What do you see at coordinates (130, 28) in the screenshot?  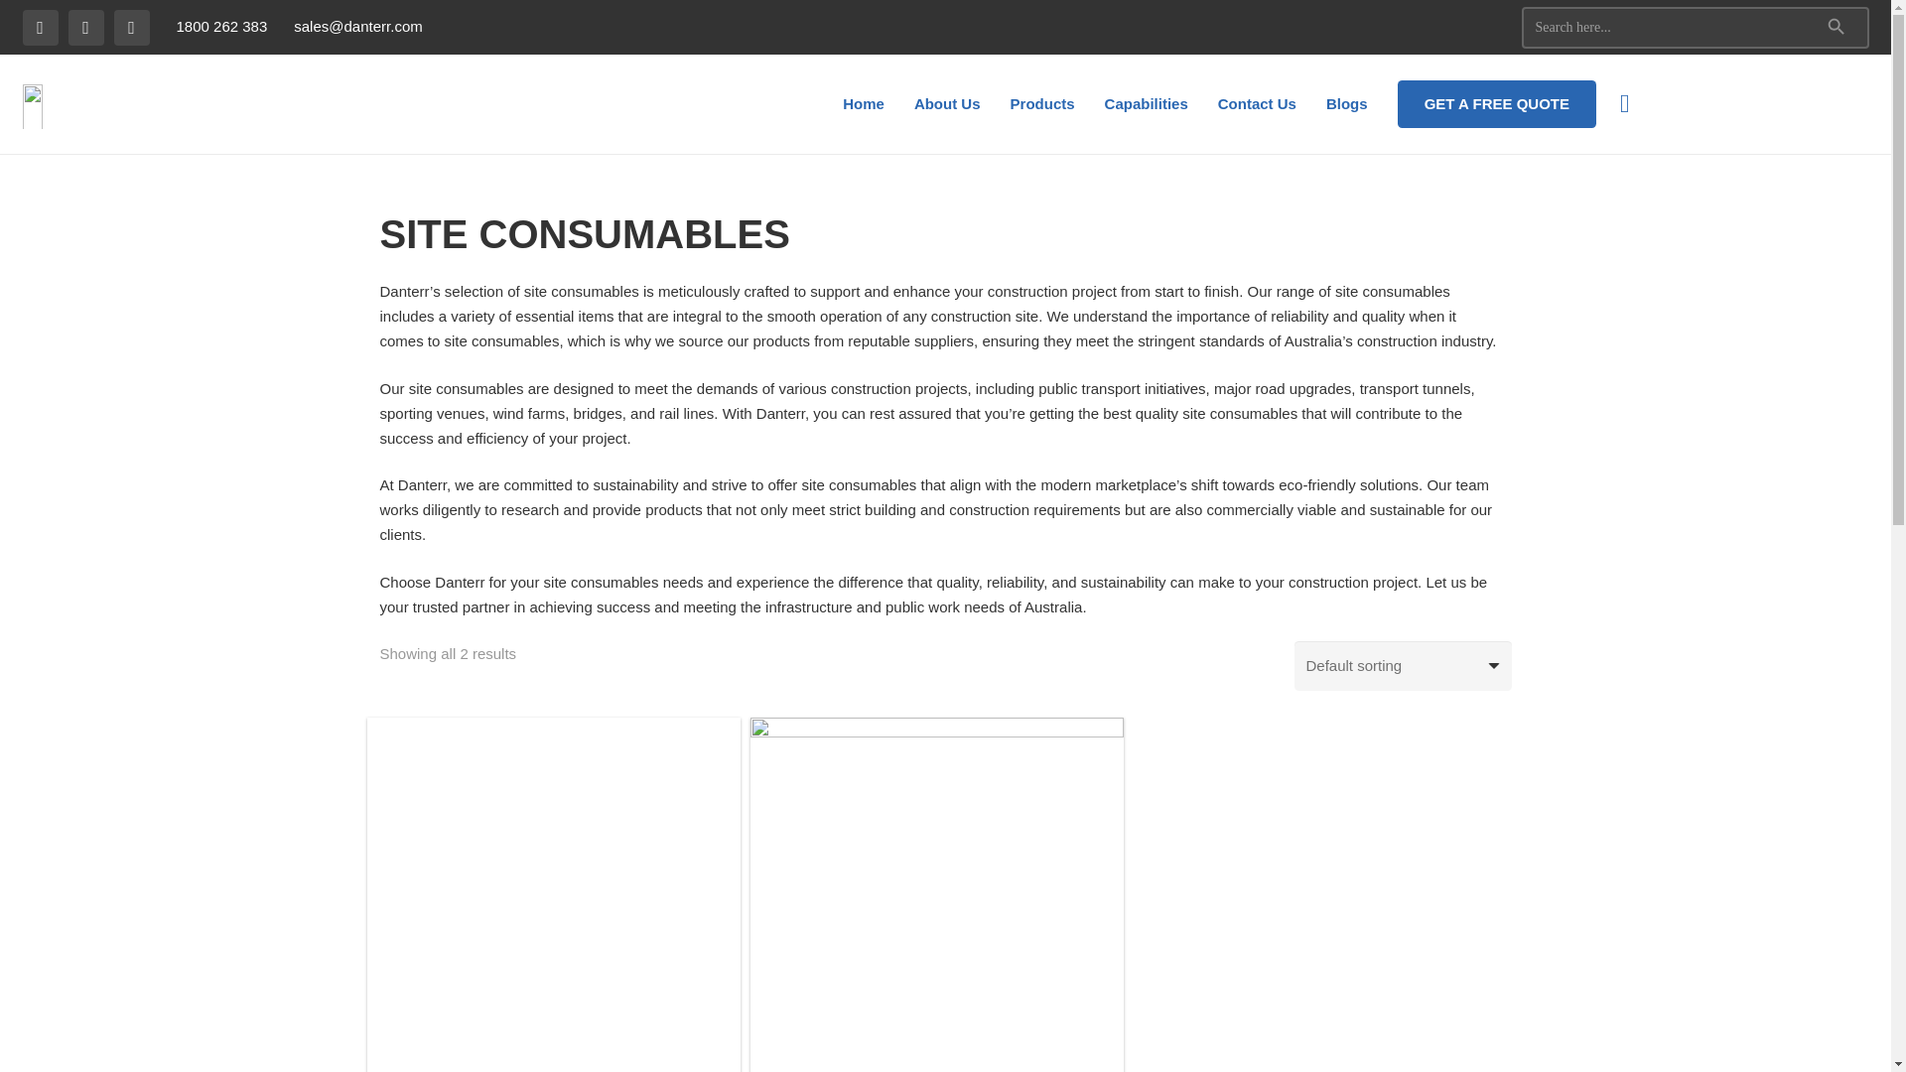 I see `YouTube` at bounding box center [130, 28].